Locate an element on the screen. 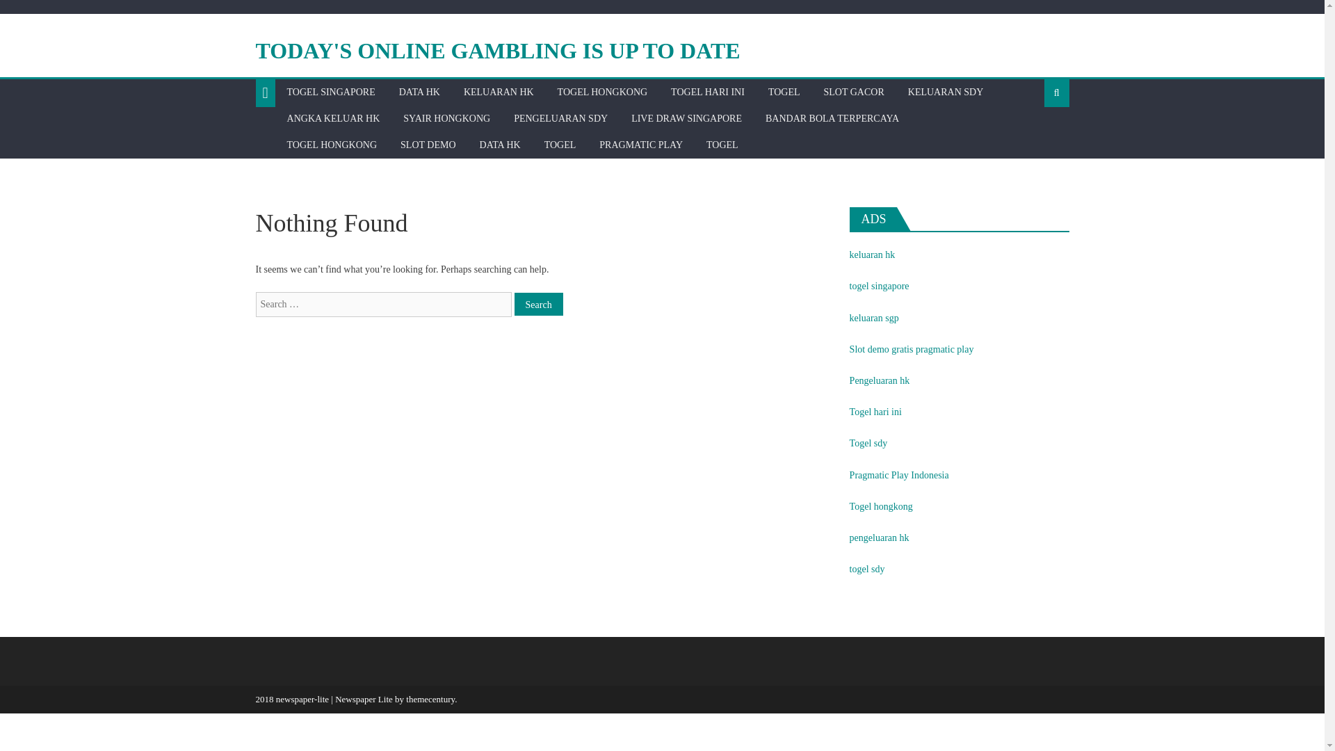 This screenshot has height=751, width=1335. PRAGMATIC PLAY is located at coordinates (640, 145).